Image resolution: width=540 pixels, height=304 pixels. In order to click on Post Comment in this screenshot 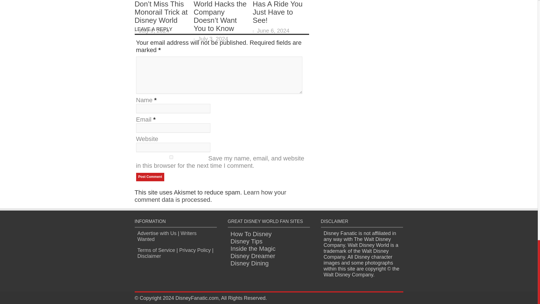, I will do `click(150, 177)`.